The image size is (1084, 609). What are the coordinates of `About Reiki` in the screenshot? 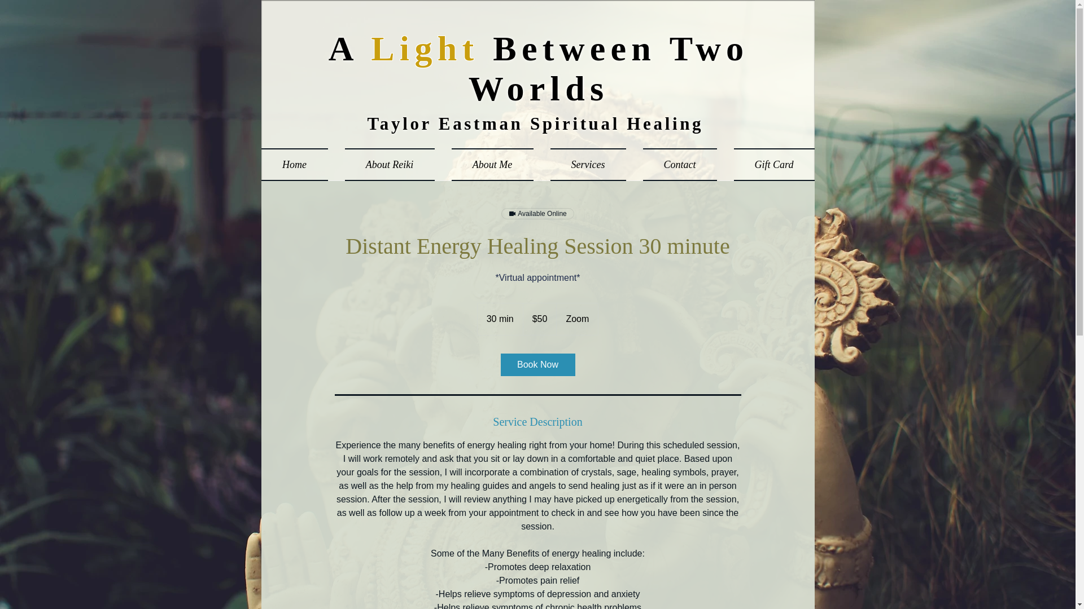 It's located at (390, 165).